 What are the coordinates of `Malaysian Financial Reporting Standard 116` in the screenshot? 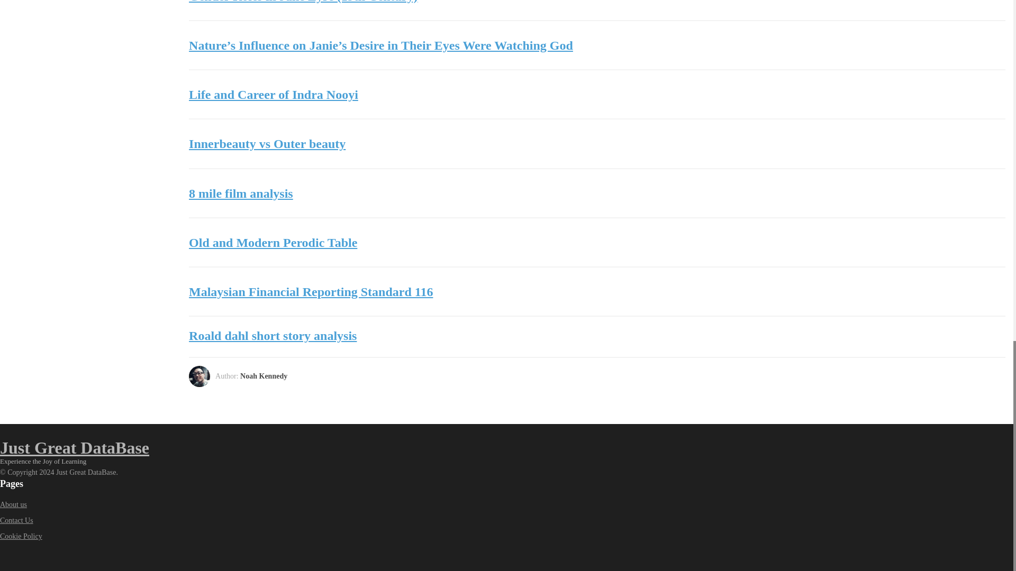 It's located at (597, 292).